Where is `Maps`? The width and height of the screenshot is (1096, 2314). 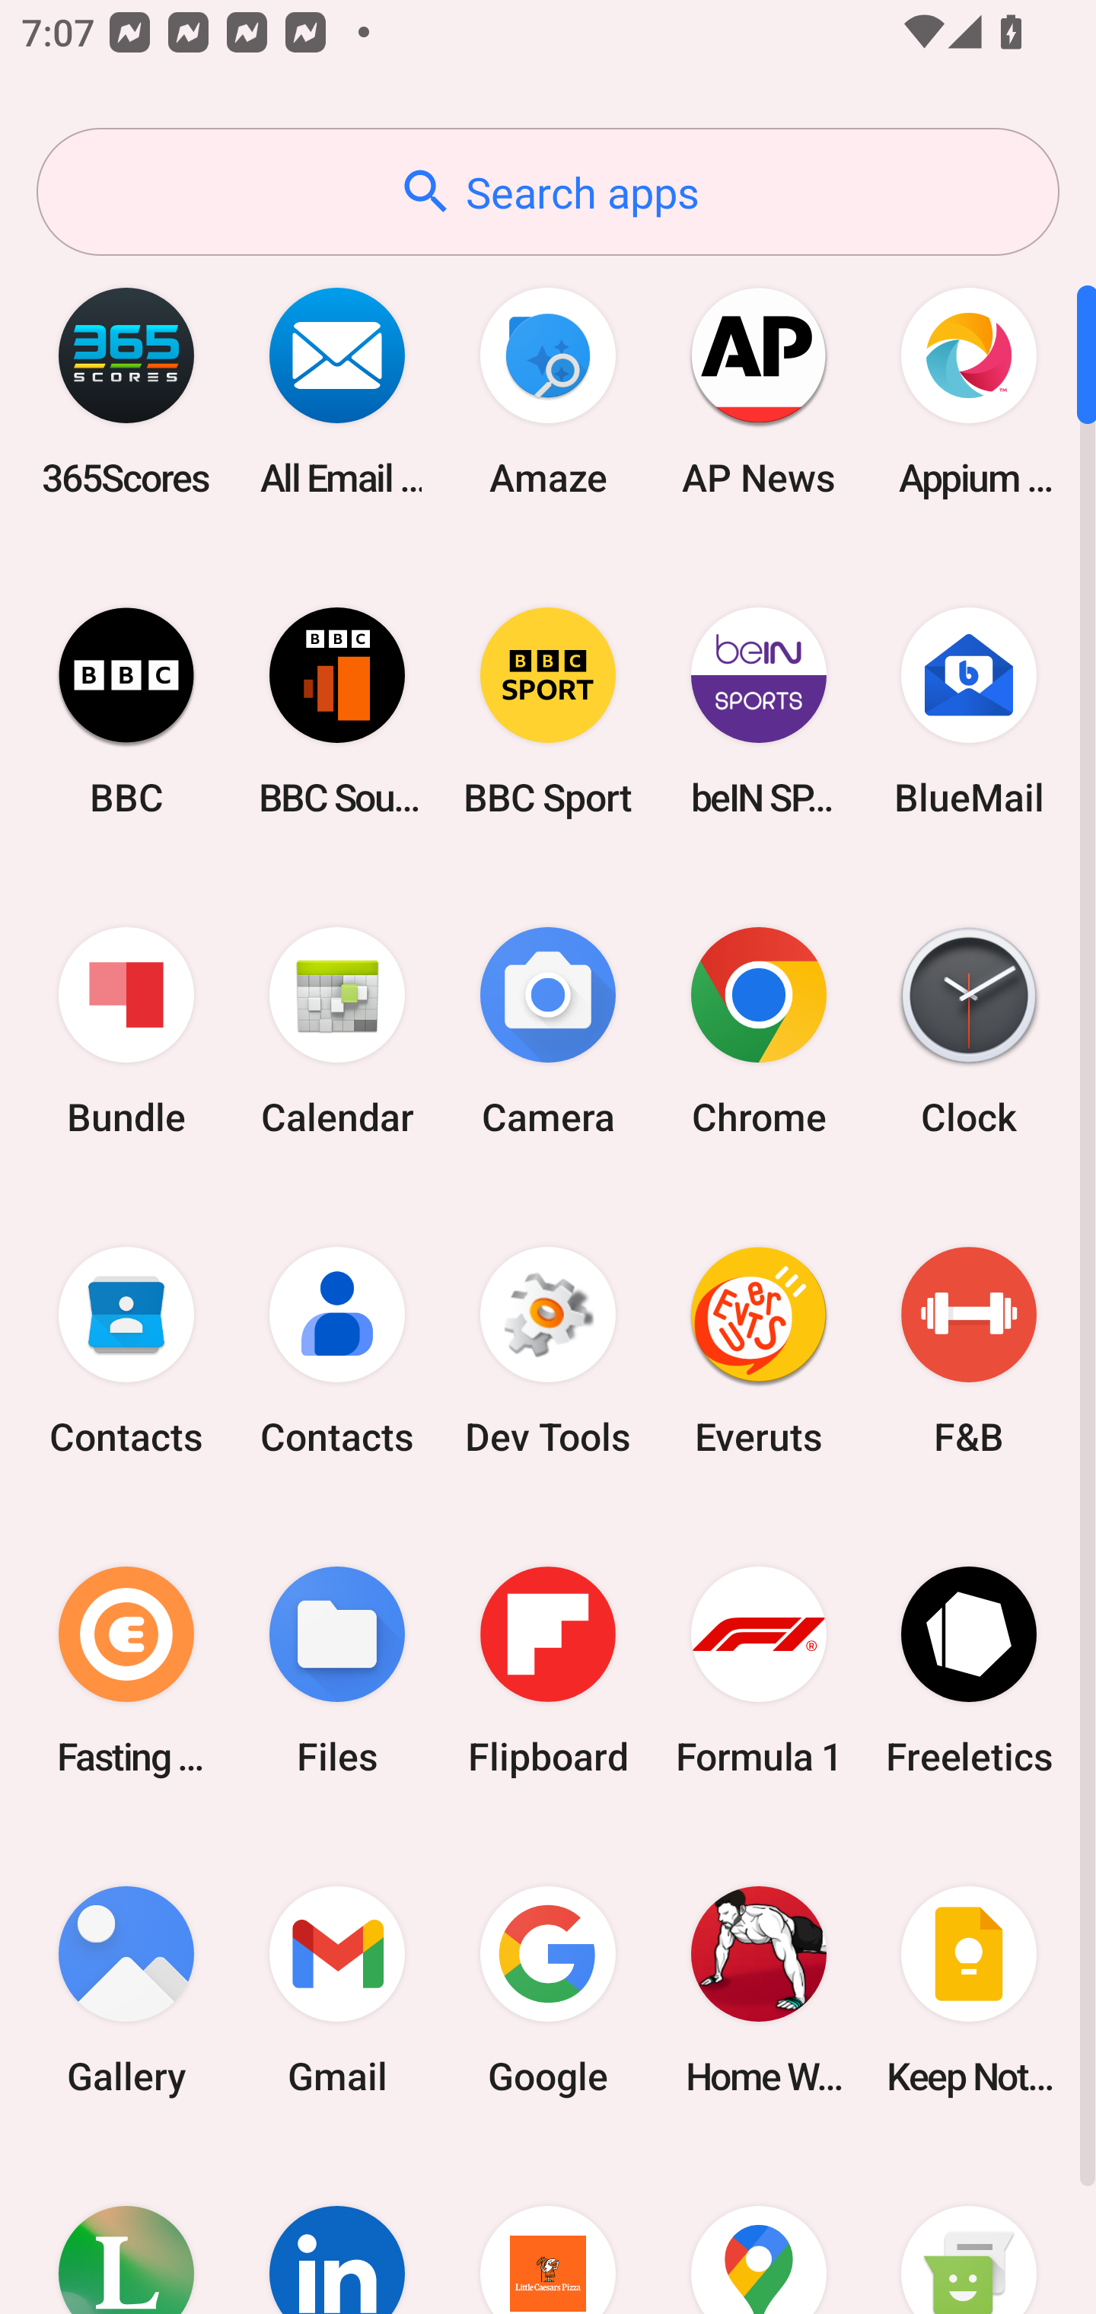 Maps is located at coordinates (758, 2232).